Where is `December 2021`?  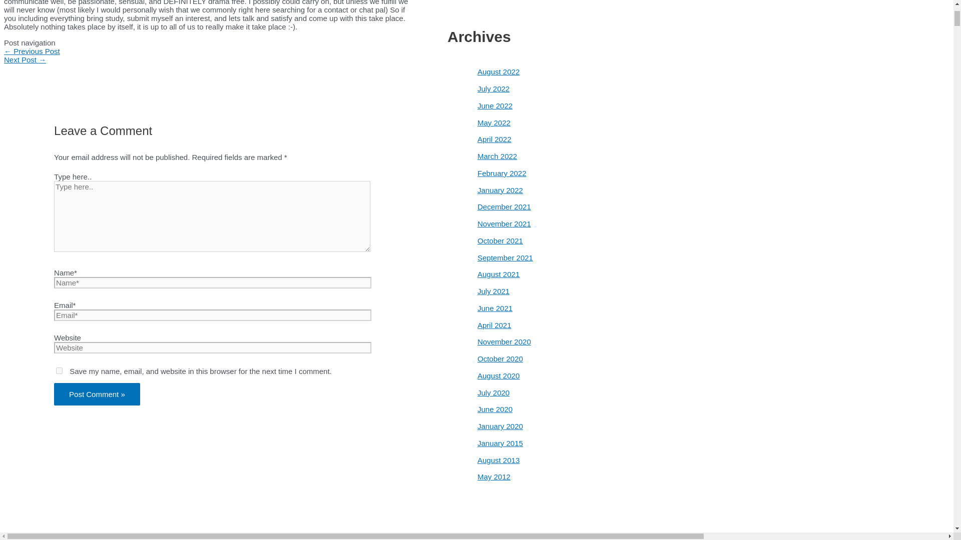 December 2021 is located at coordinates (505, 207).